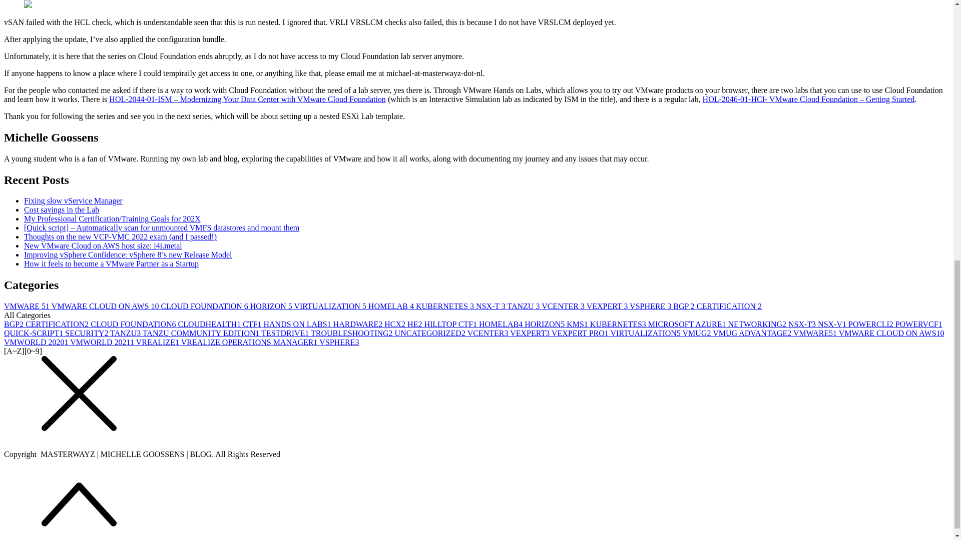 Image resolution: width=961 pixels, height=540 pixels. I want to click on Fixing slow vService Manager, so click(73, 201).